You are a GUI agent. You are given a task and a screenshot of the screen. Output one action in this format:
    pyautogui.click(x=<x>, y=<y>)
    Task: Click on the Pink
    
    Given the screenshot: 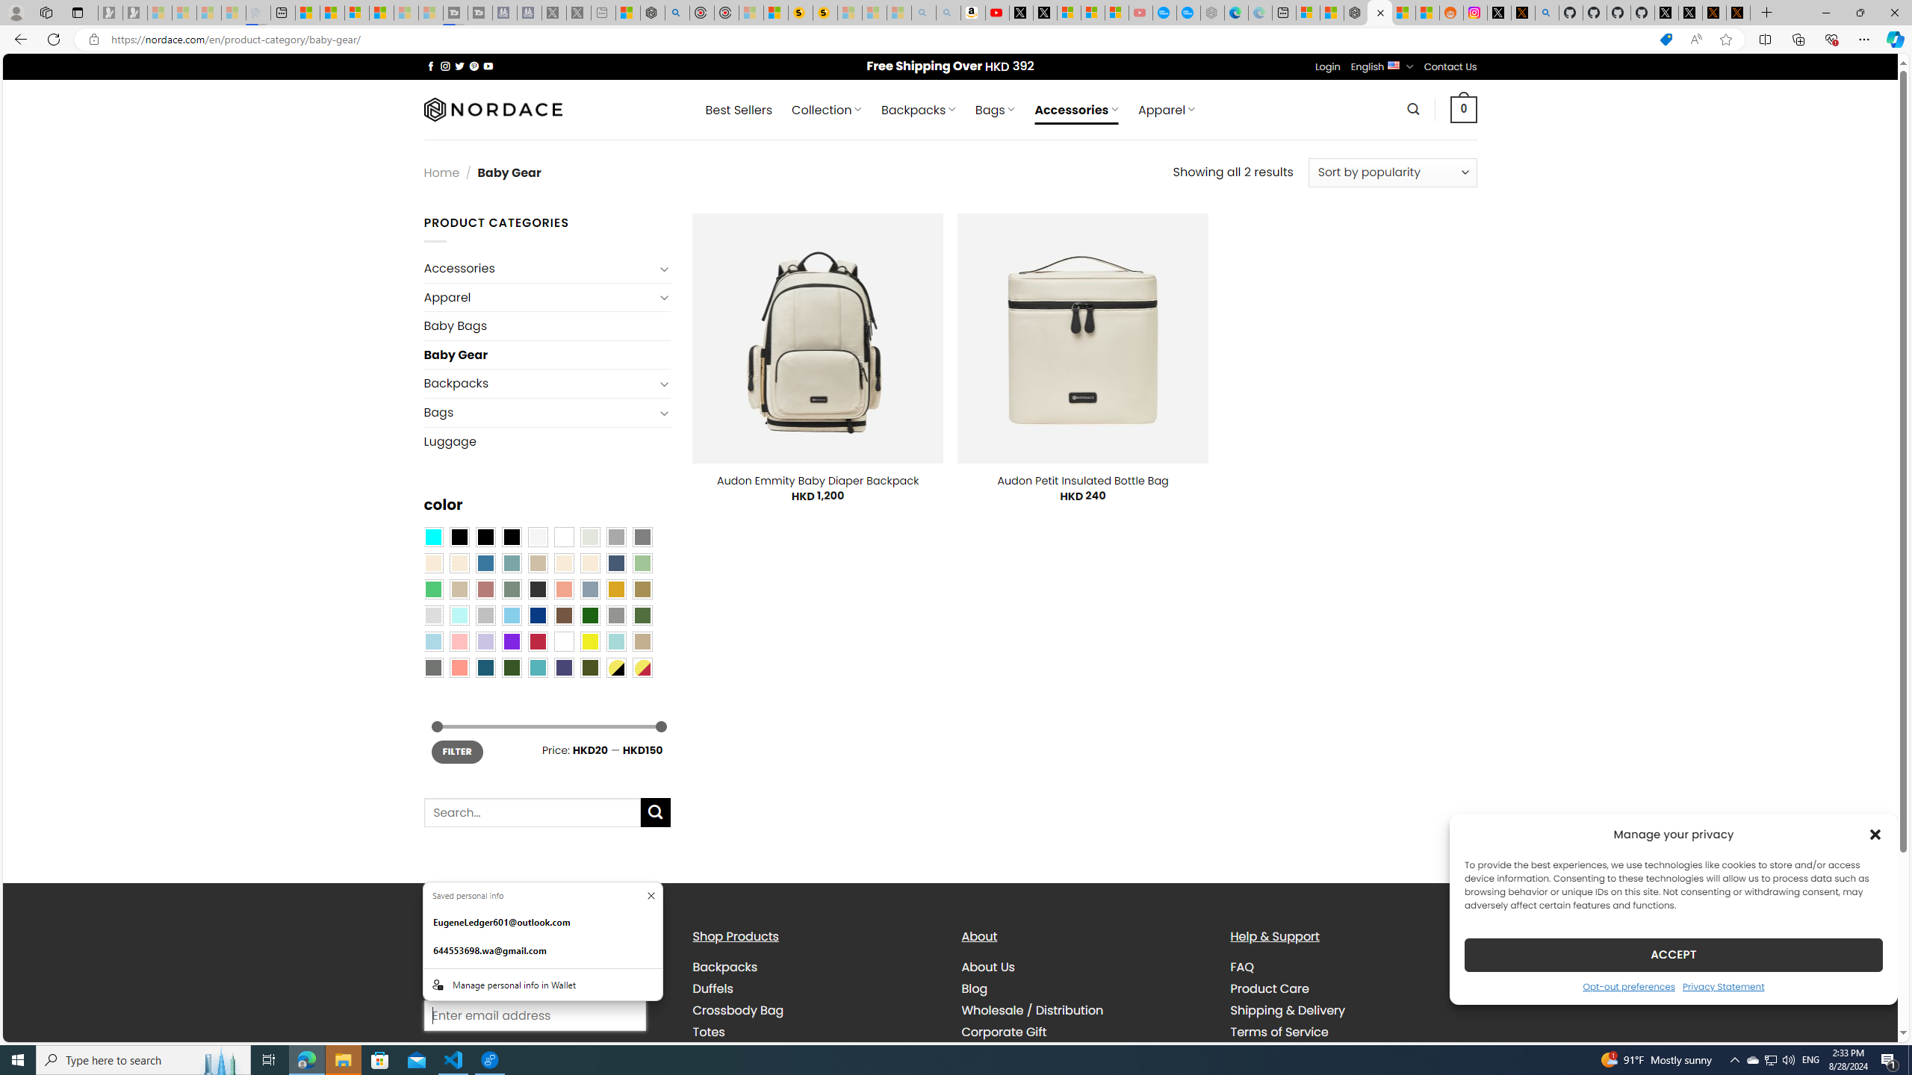 What is the action you would take?
    pyautogui.click(x=459, y=641)
    